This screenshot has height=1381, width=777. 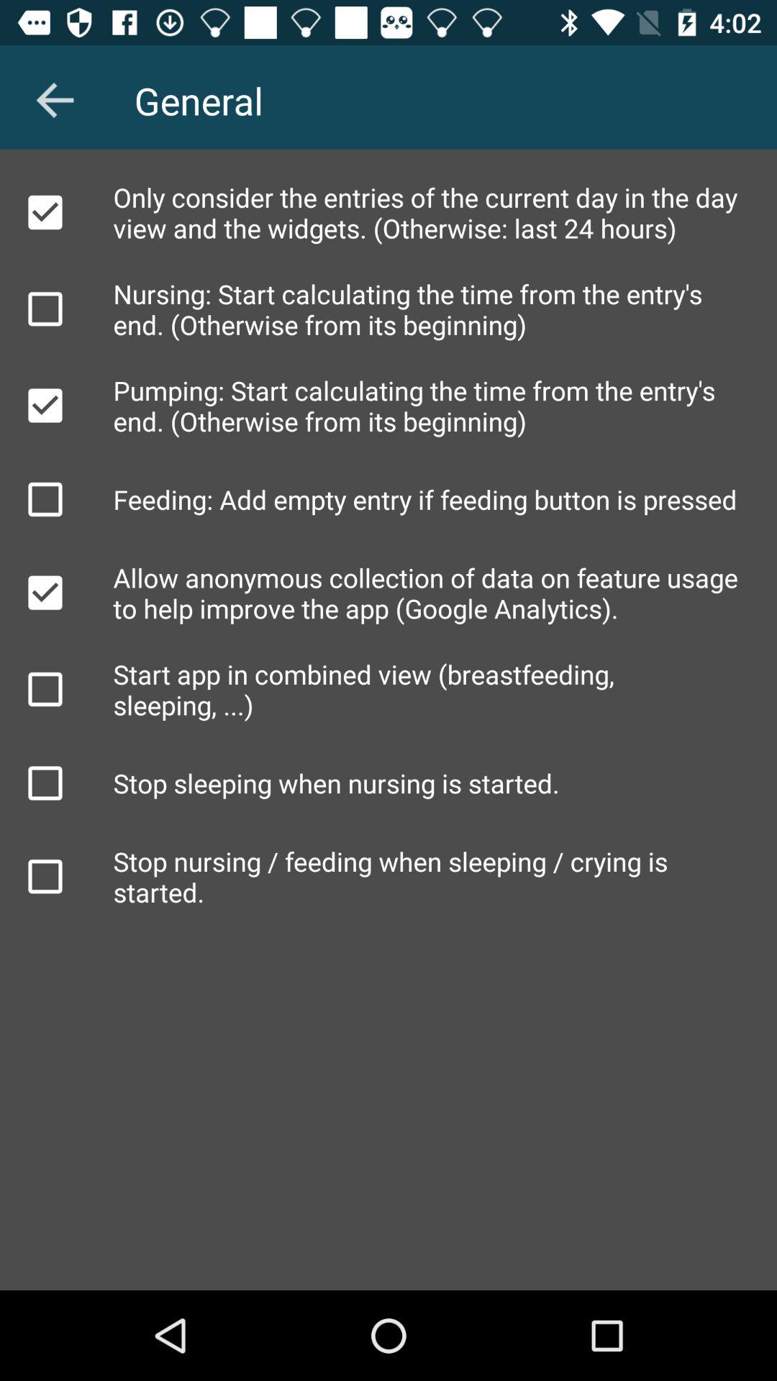 What do you see at coordinates (45, 689) in the screenshot?
I see `multi view option` at bounding box center [45, 689].